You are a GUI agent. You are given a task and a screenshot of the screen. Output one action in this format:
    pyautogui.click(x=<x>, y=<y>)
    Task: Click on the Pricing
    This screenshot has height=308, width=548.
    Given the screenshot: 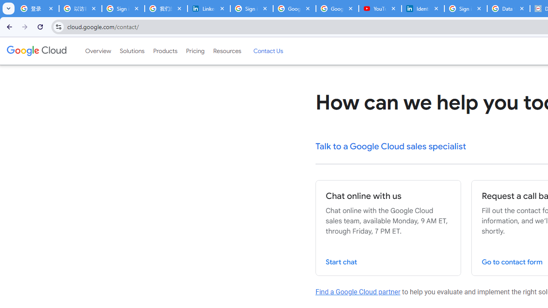 What is the action you would take?
    pyautogui.click(x=195, y=51)
    